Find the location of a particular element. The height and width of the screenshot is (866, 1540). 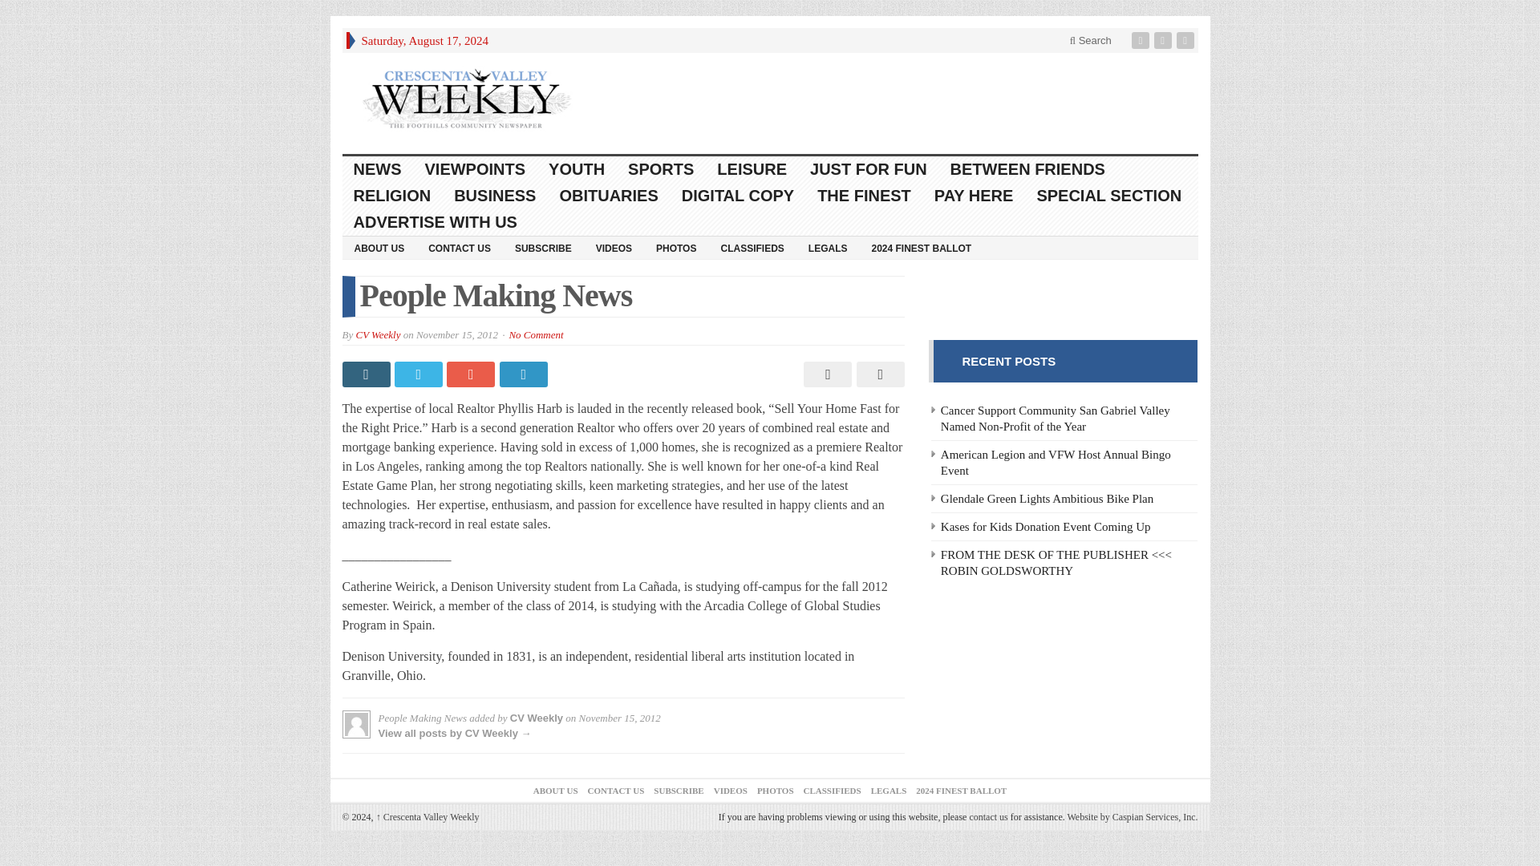

OBITUARIES is located at coordinates (609, 196).